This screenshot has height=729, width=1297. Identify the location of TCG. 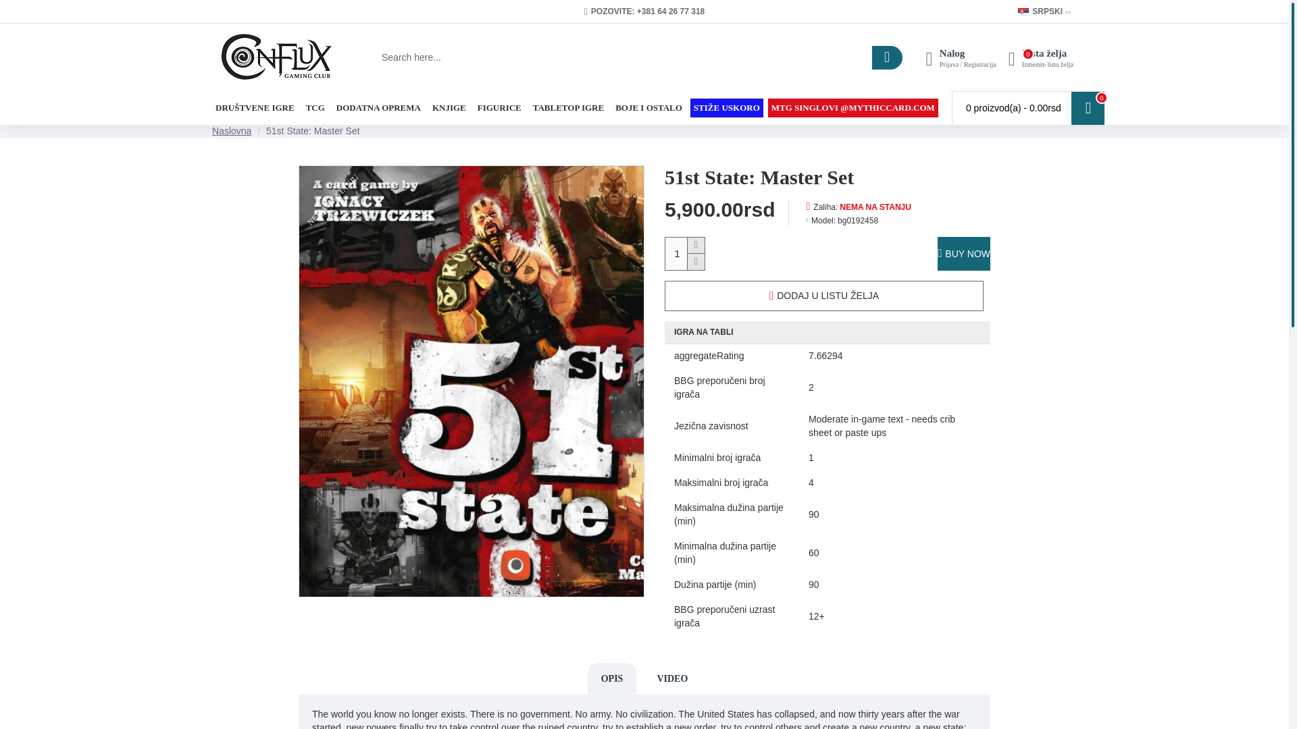
(315, 108).